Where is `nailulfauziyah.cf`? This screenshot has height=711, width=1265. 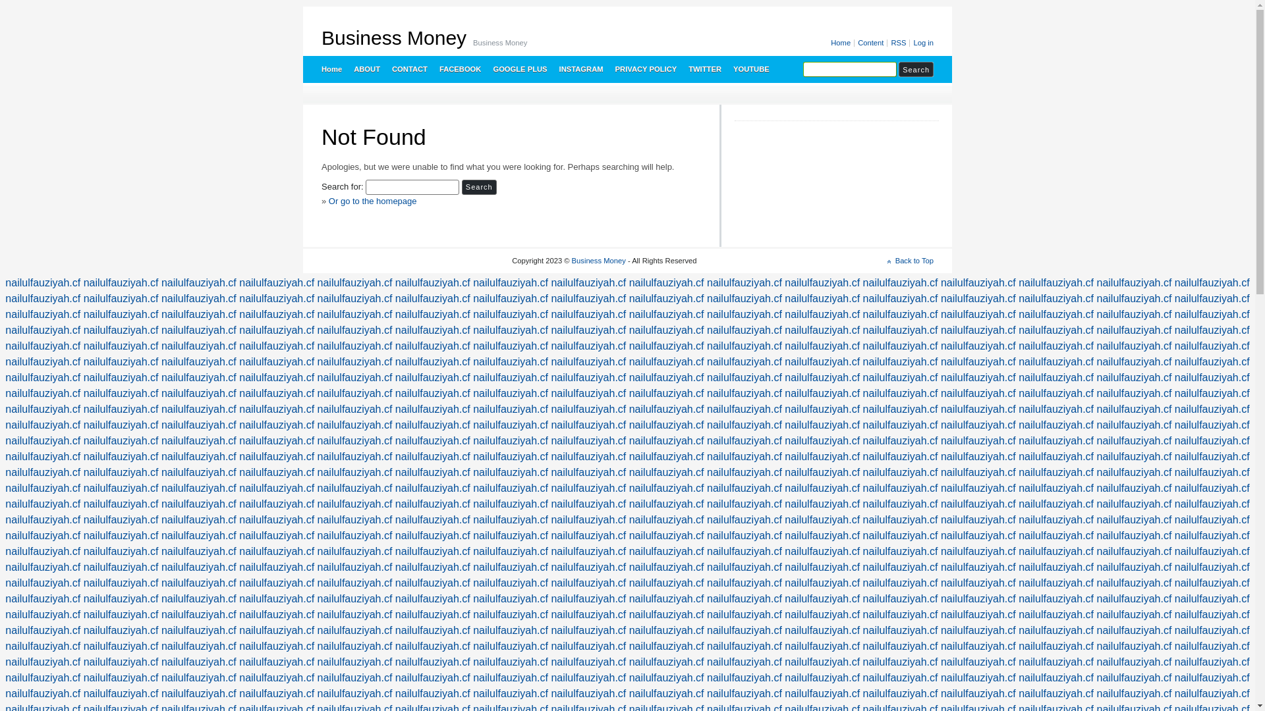
nailulfauziyah.cf is located at coordinates (121, 346).